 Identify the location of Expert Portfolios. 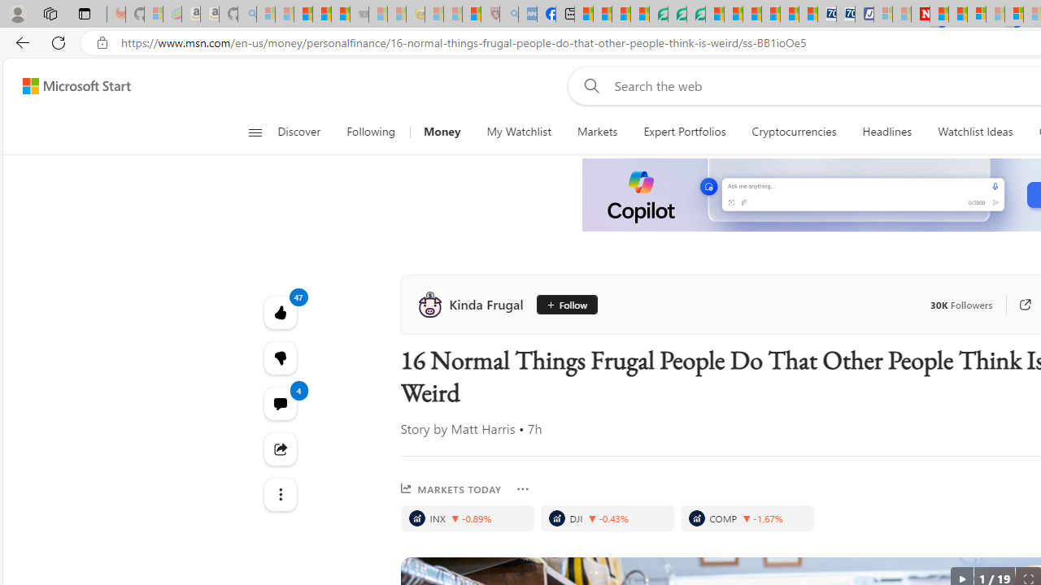
(685, 132).